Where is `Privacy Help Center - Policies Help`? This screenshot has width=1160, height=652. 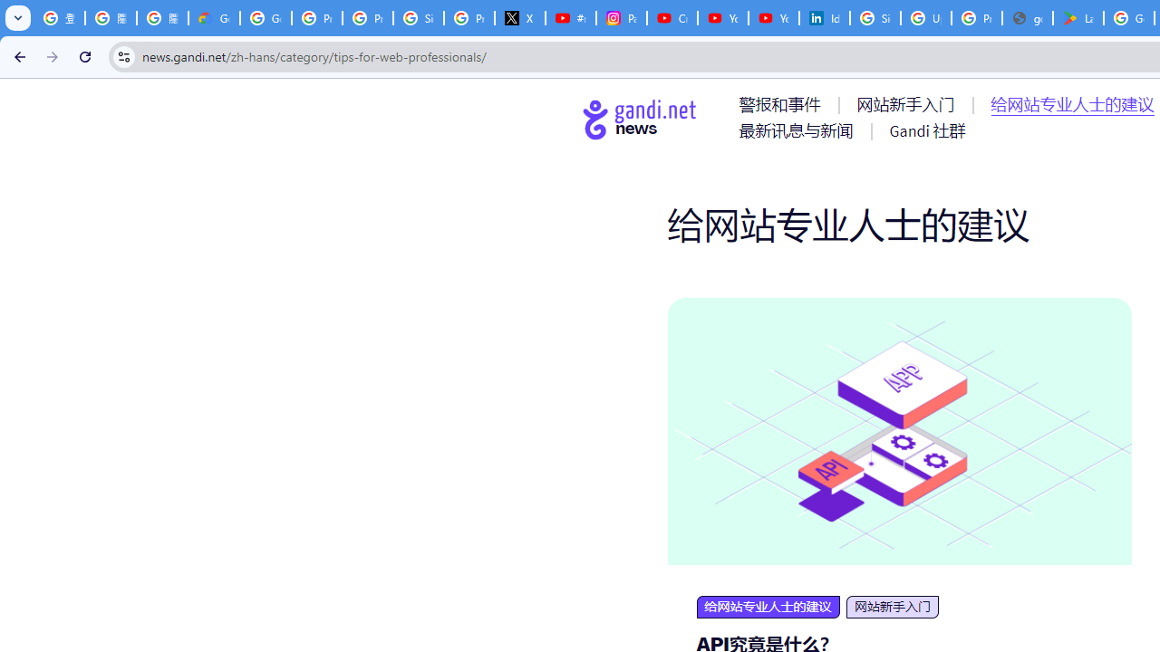 Privacy Help Center - Policies Help is located at coordinates (317, 18).